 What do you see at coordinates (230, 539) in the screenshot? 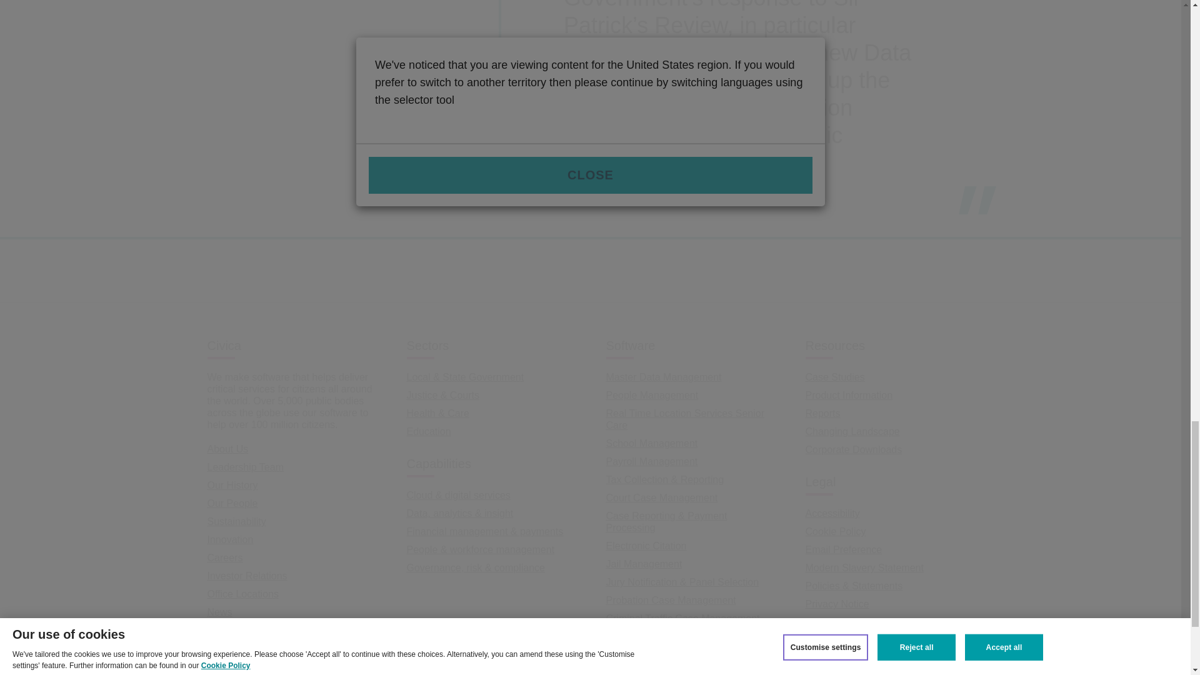
I see `Innovation` at bounding box center [230, 539].